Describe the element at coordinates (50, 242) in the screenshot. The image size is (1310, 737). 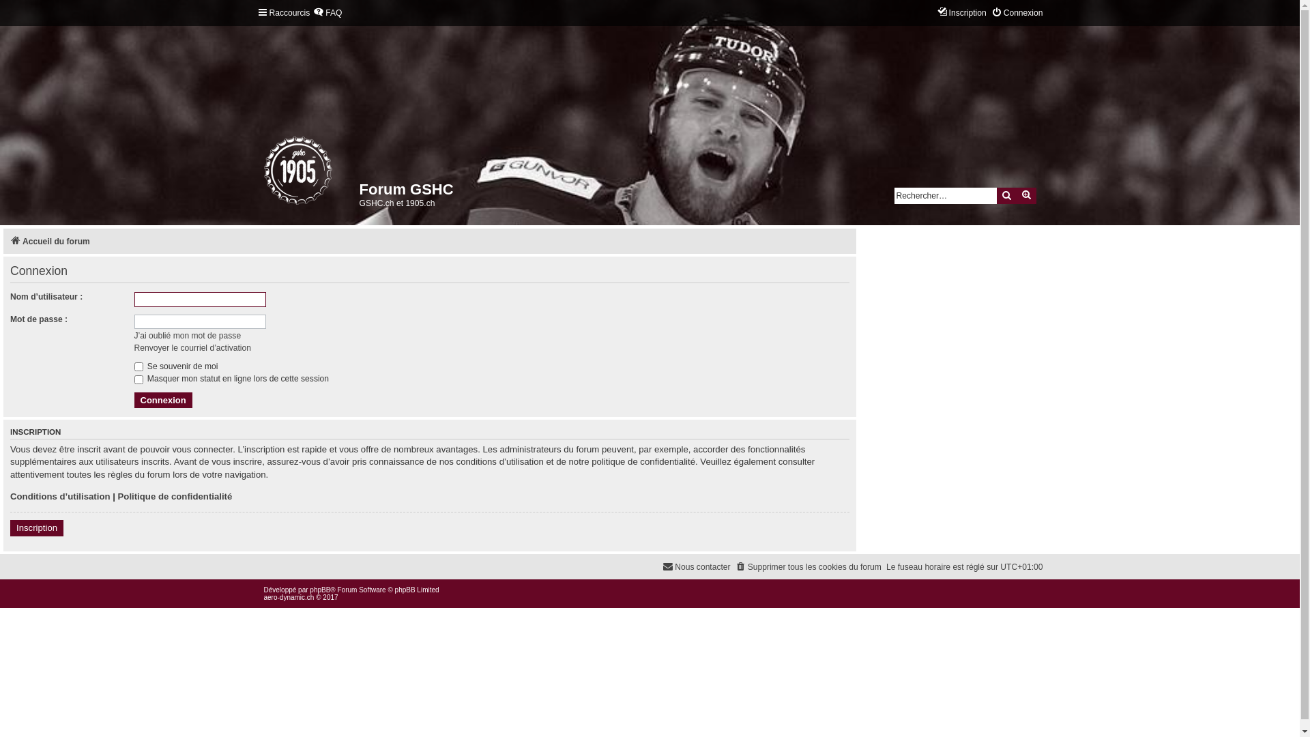
I see `Accueil du forum` at that location.